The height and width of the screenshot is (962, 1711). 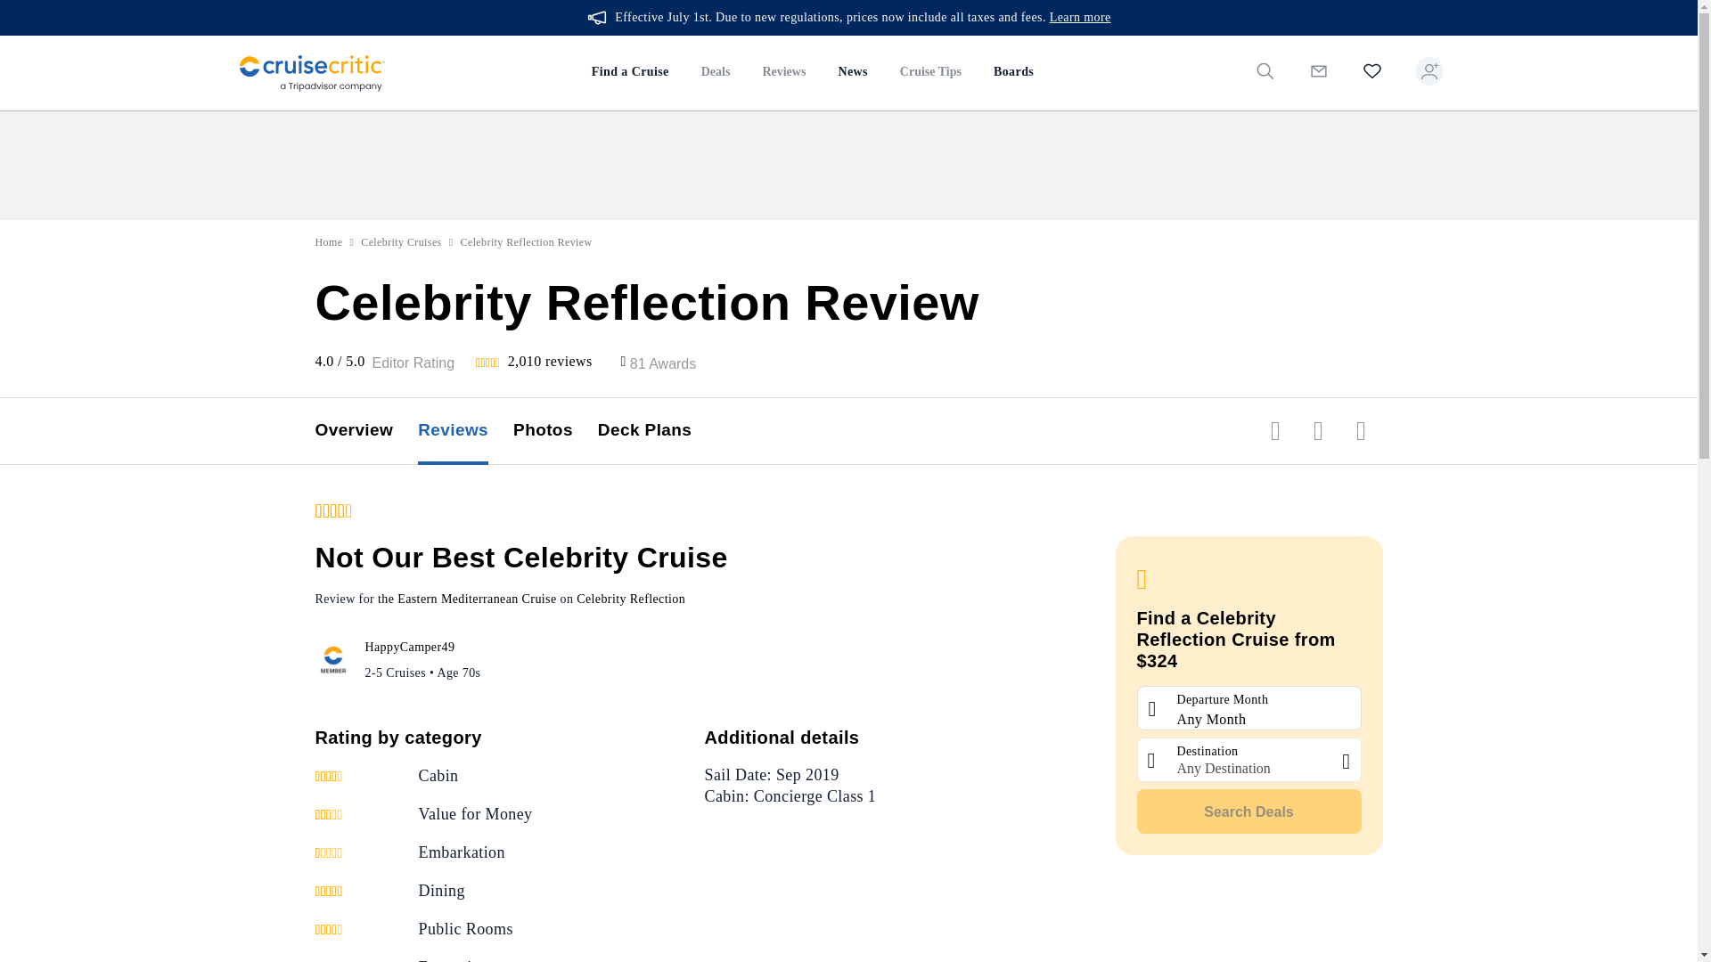 What do you see at coordinates (401, 242) in the screenshot?
I see `Celebrity Cruises` at bounding box center [401, 242].